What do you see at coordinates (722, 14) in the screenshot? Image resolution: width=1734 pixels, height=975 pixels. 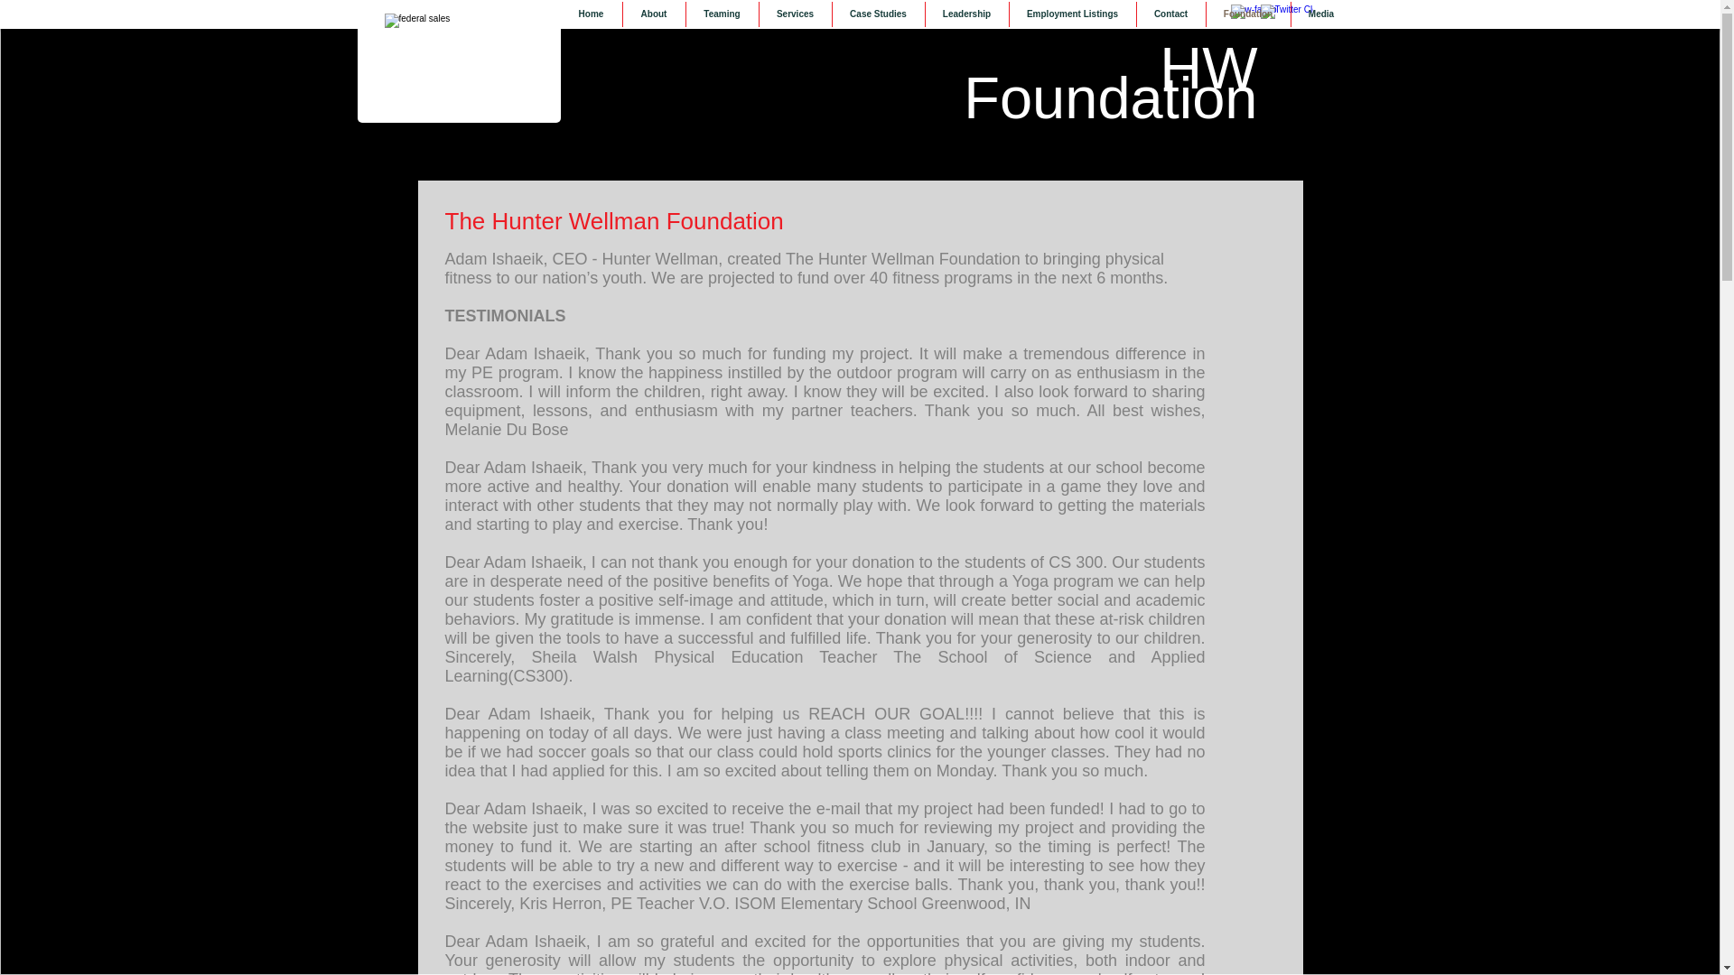 I see `Teaming` at bounding box center [722, 14].